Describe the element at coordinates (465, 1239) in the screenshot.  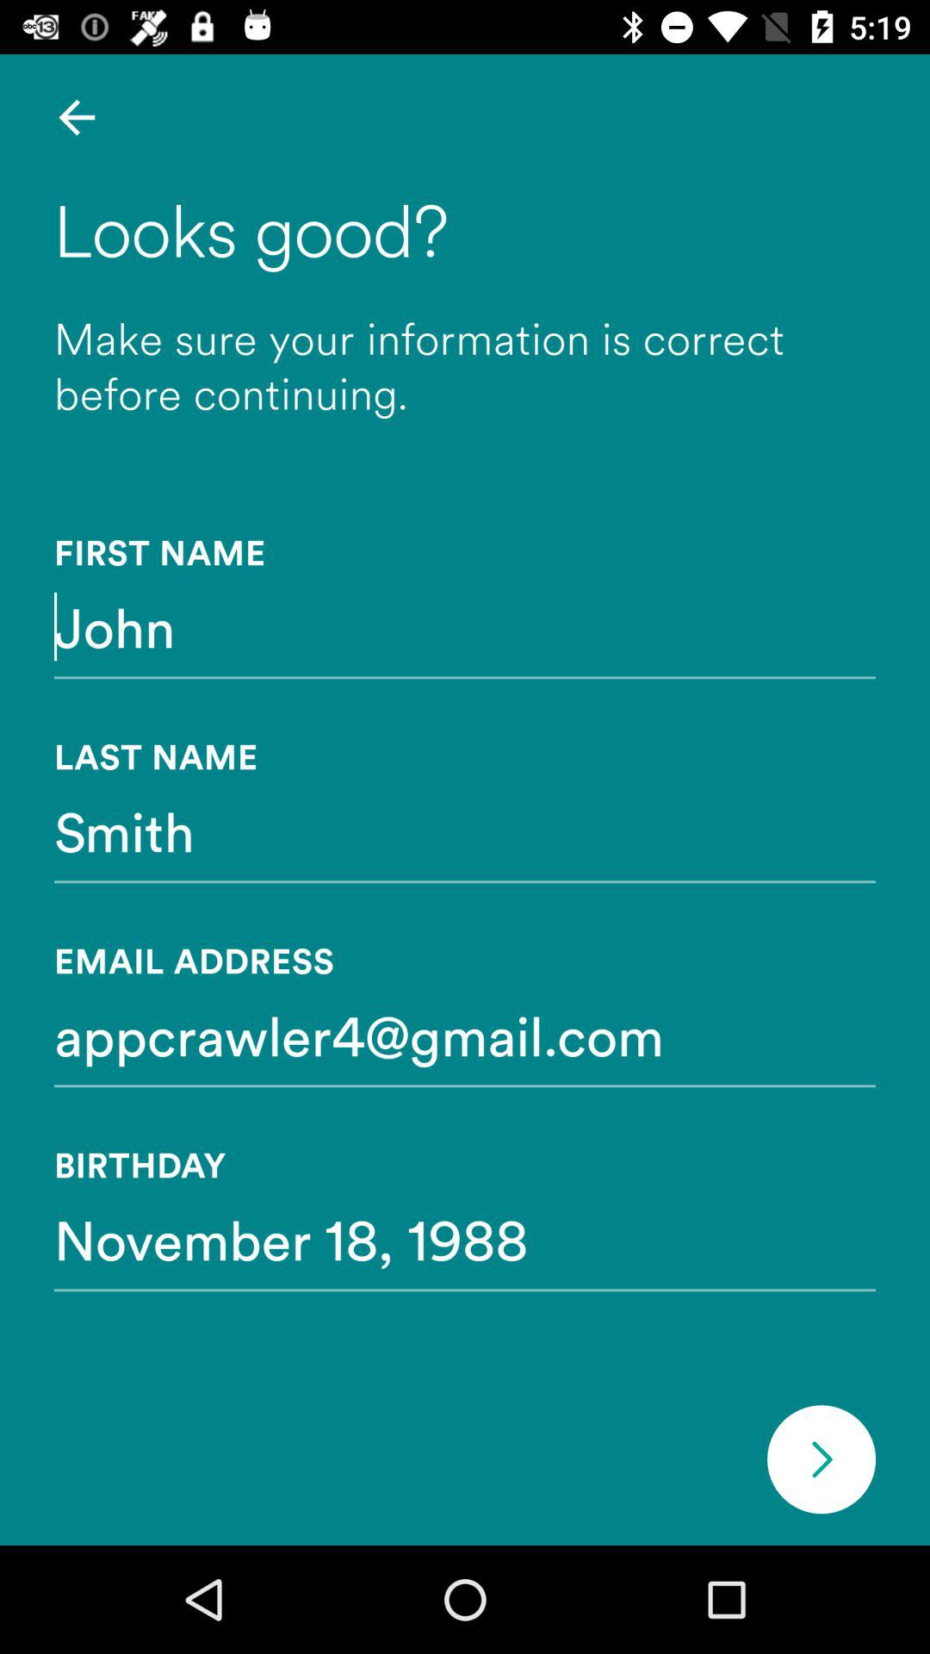
I see `choose november 18, 1988 icon` at that location.